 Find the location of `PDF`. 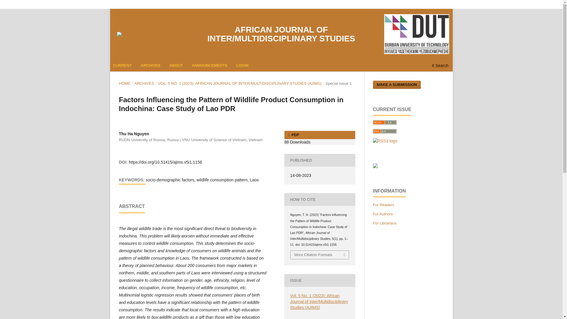

PDF is located at coordinates (319, 135).